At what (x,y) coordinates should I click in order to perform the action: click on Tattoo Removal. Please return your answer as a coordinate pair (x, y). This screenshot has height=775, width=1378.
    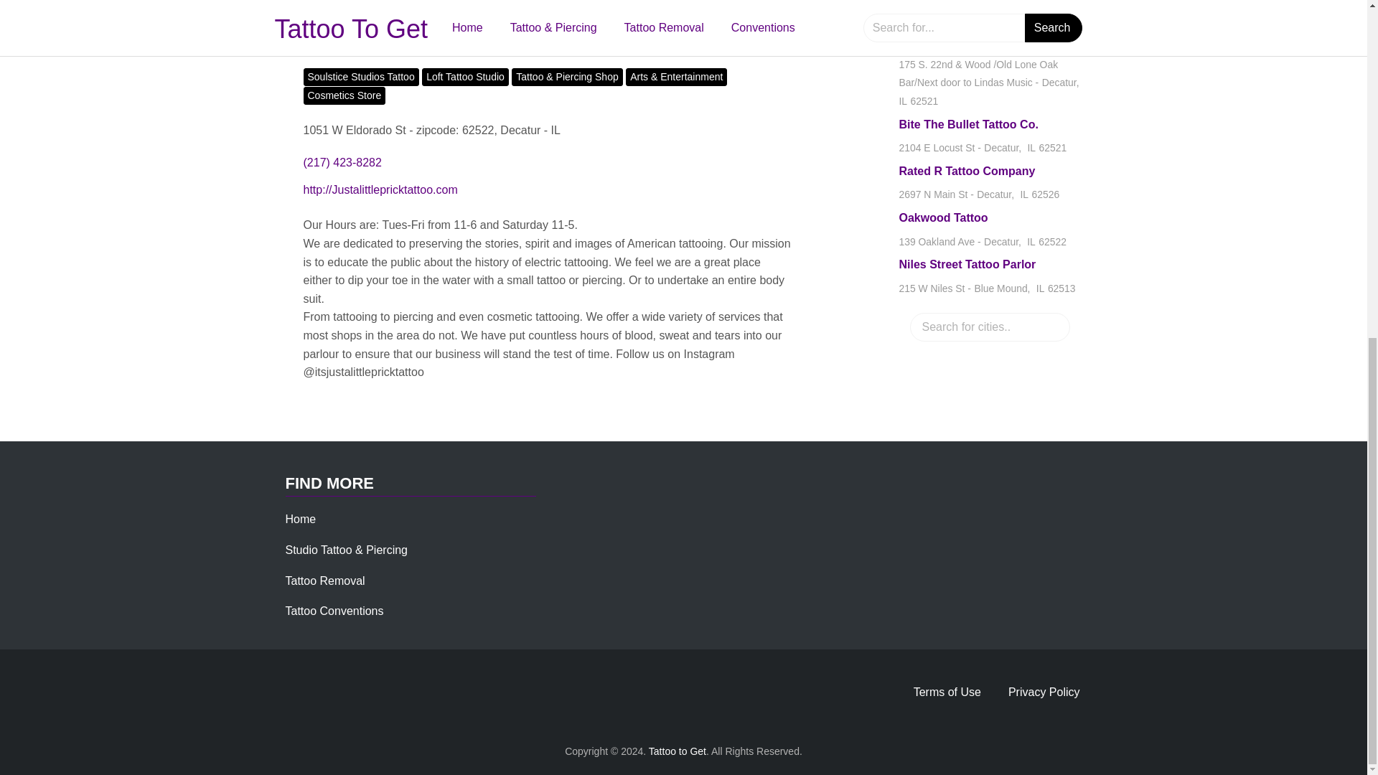
    Looking at the image, I should click on (947, 692).